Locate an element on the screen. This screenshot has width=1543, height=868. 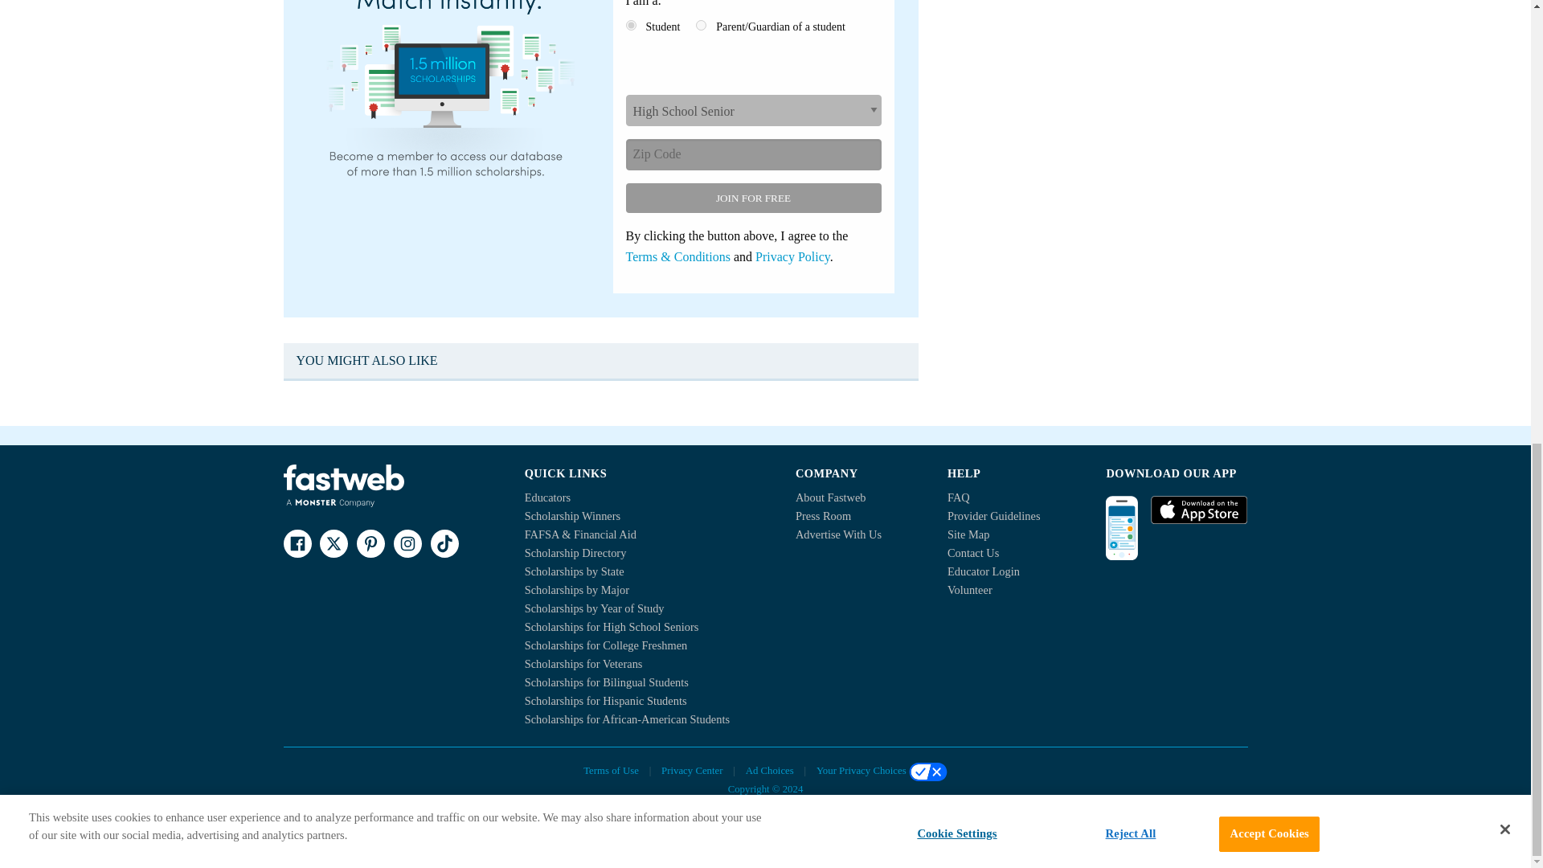
Fastweb on TikTok is located at coordinates (444, 543).